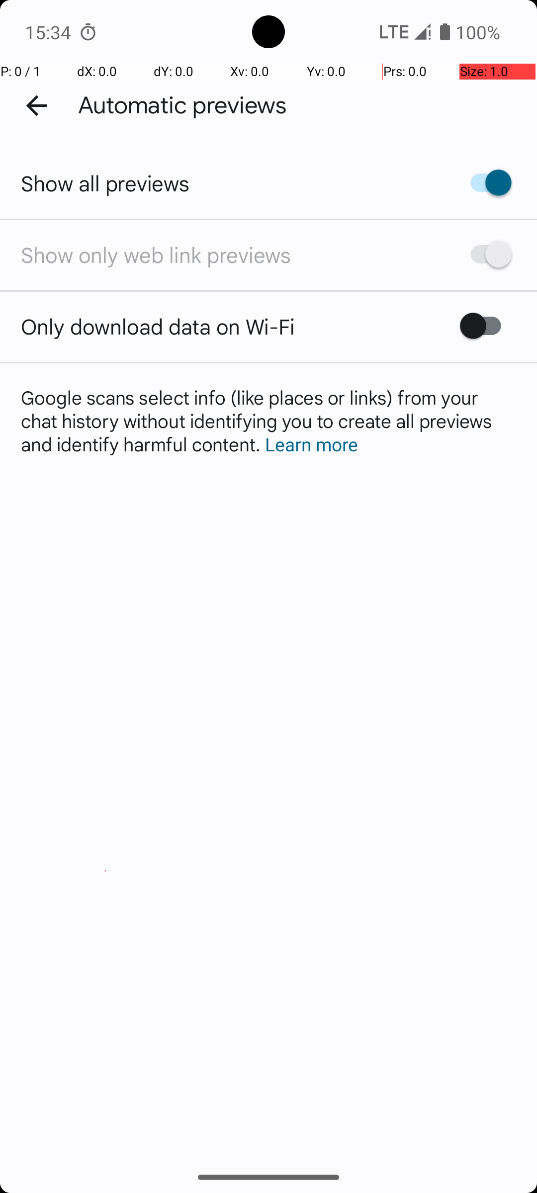  Describe the element at coordinates (105, 183) in the screenshot. I see `Show all previews` at that location.